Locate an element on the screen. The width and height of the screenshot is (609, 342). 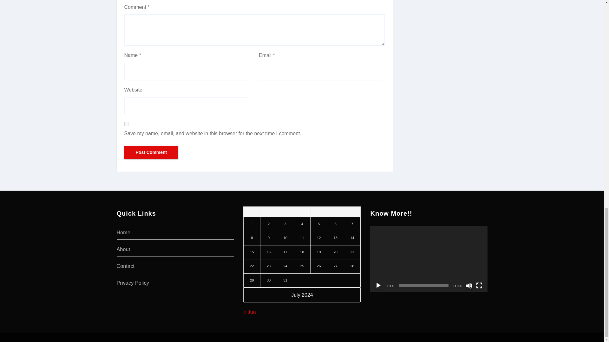
Thursday is located at coordinates (302, 212).